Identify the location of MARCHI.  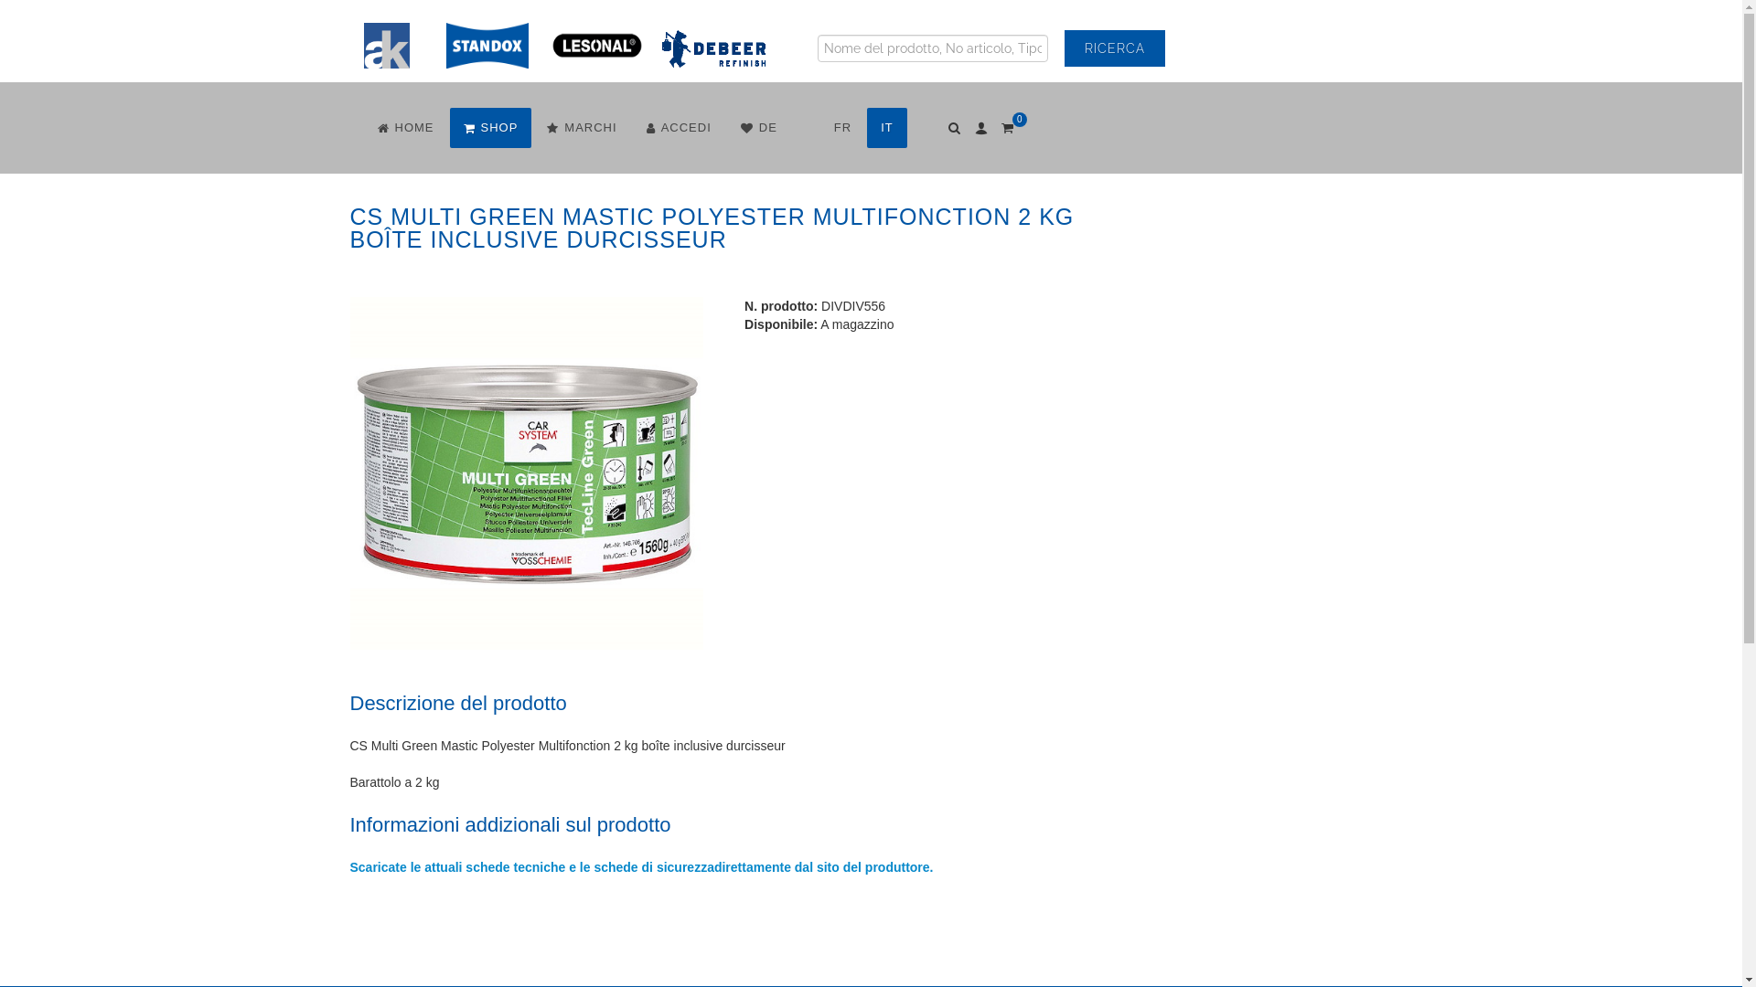
(582, 128).